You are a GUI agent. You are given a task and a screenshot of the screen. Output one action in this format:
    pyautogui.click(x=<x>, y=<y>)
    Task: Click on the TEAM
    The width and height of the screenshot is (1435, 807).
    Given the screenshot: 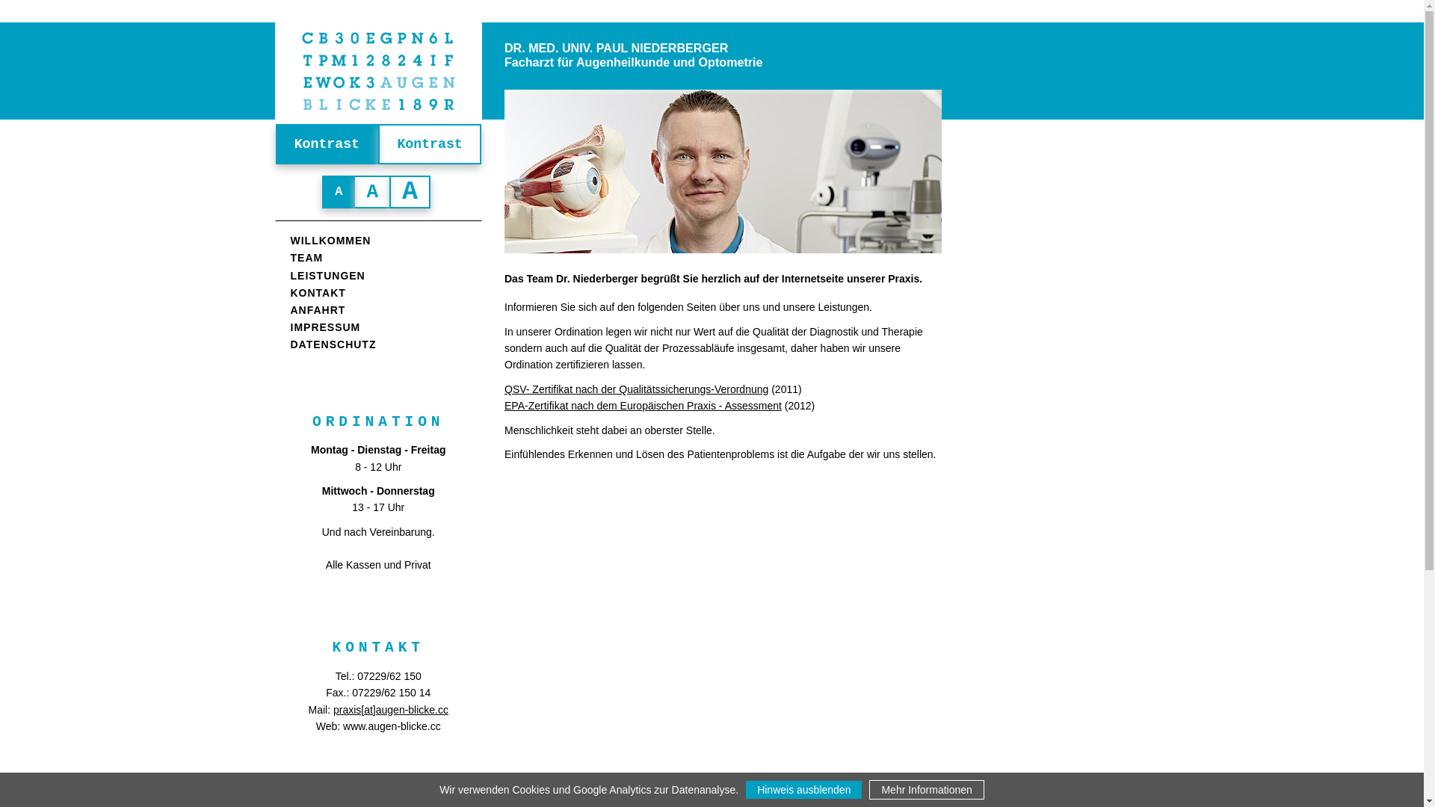 What is the action you would take?
    pyautogui.click(x=306, y=259)
    